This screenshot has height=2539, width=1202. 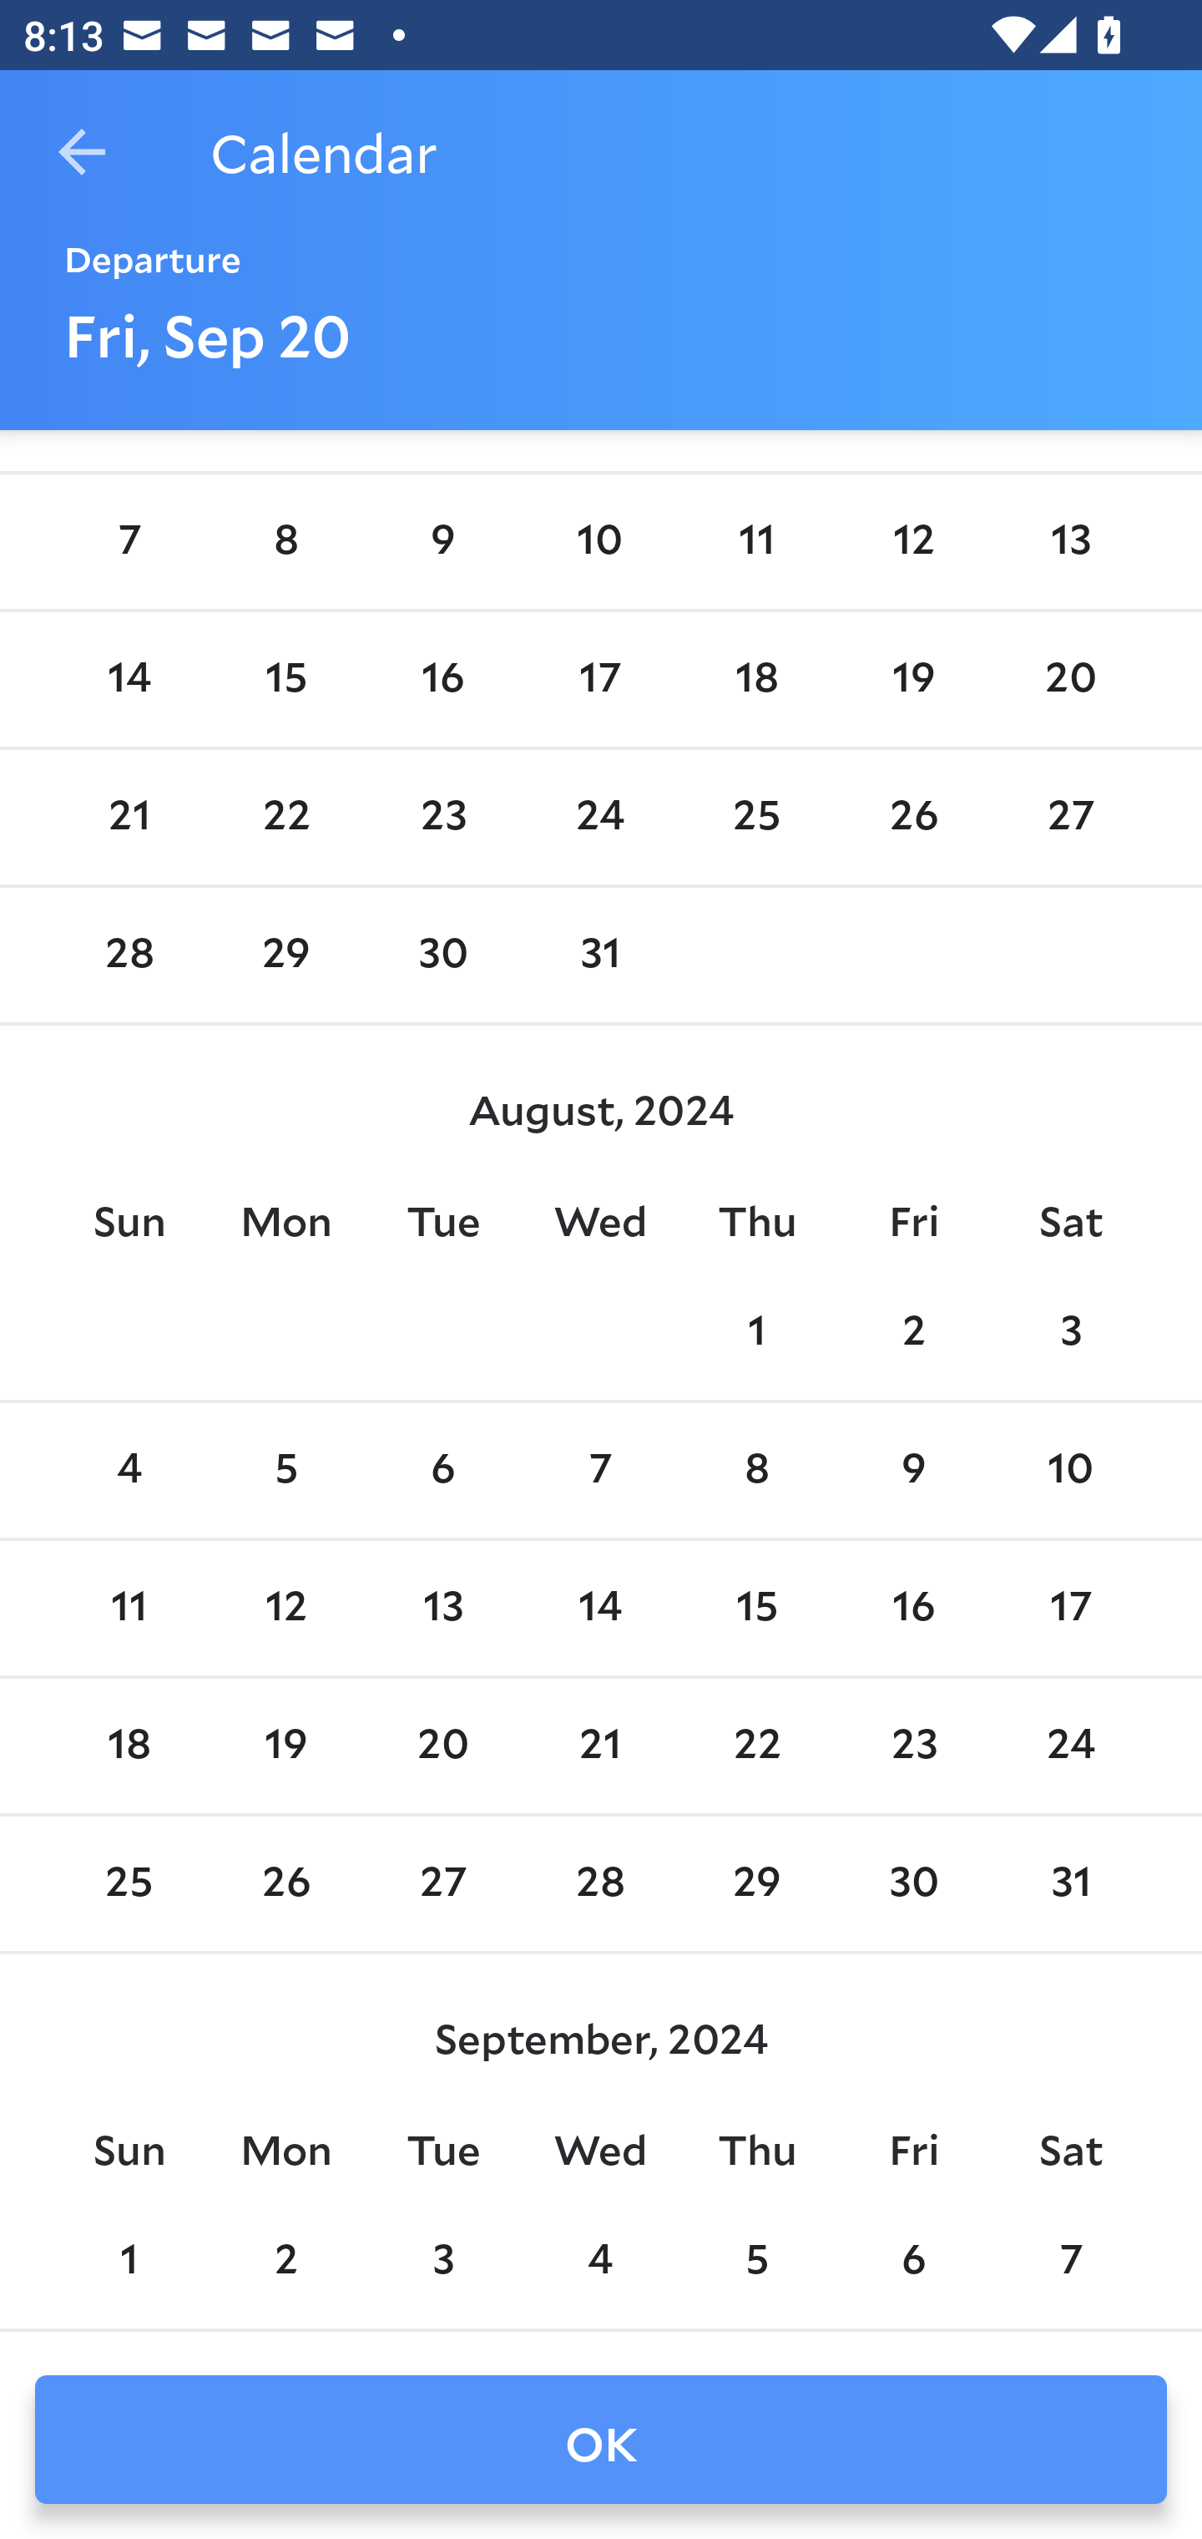 What do you see at coordinates (442, 680) in the screenshot?
I see `16` at bounding box center [442, 680].